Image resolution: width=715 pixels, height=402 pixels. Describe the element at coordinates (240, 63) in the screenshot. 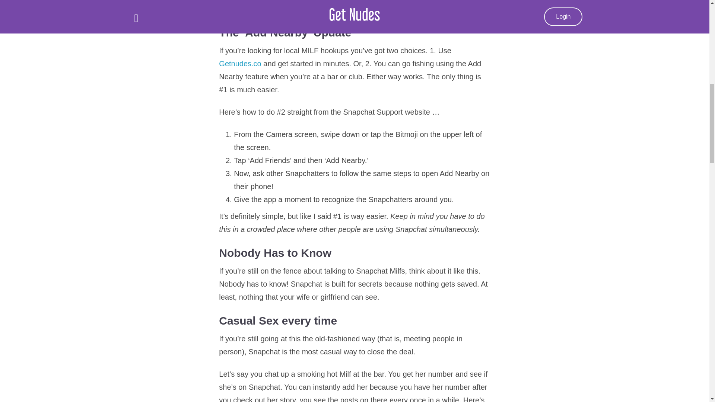

I see `Getnudes.co` at that location.